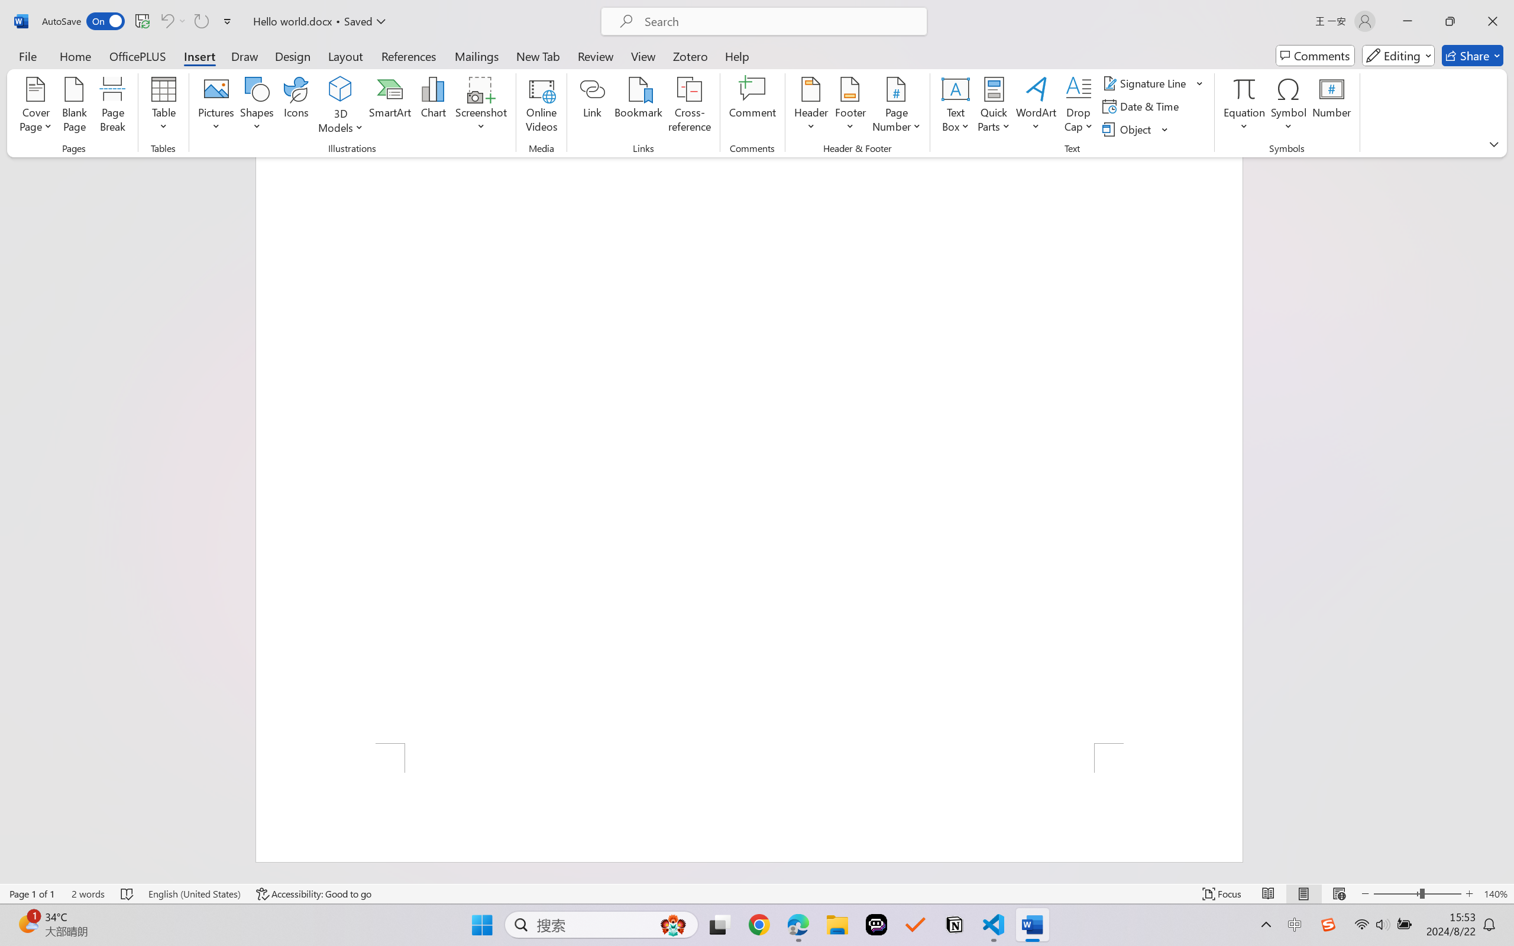 The image size is (1514, 946). Describe the element at coordinates (76, 56) in the screenshot. I see `Home` at that location.